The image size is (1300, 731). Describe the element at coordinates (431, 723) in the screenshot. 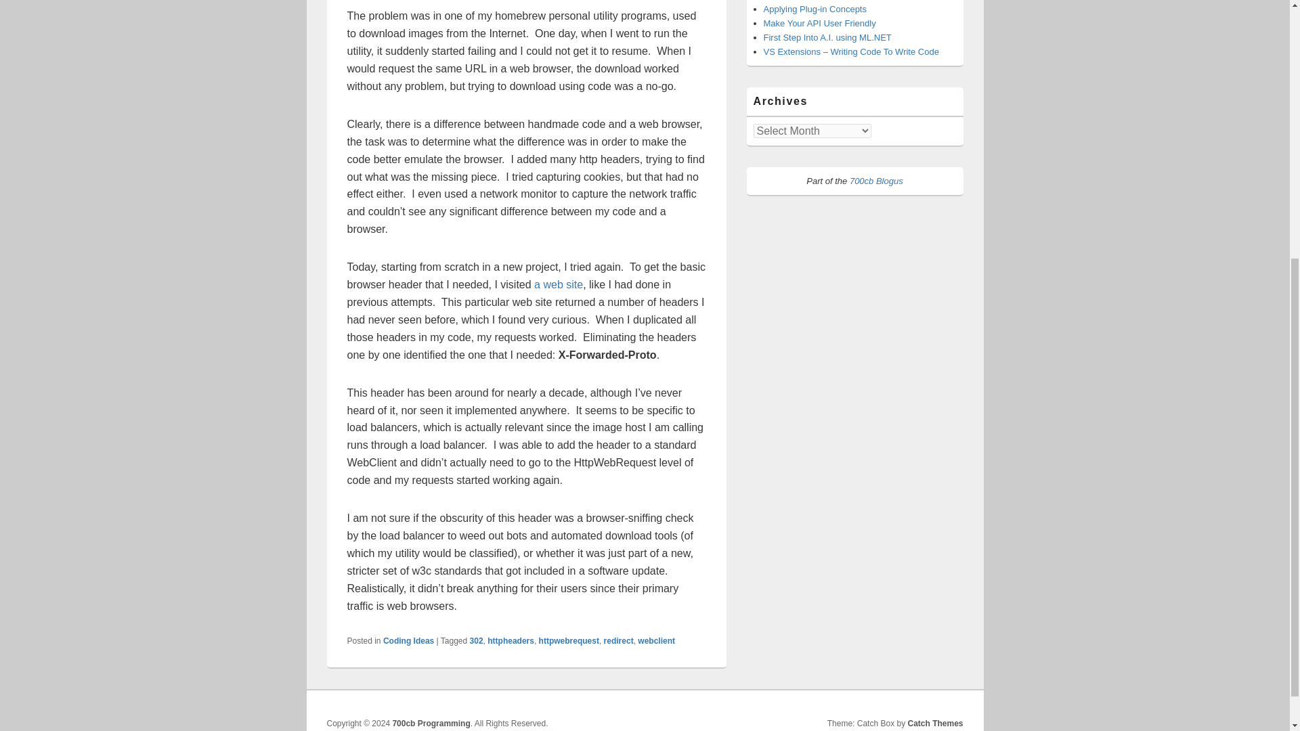

I see `700cb Programming` at that location.